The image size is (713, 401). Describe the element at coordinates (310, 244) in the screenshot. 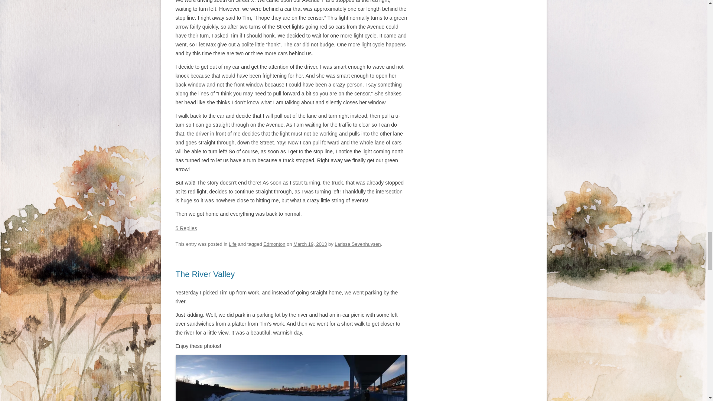

I see `10:35 pm` at that location.